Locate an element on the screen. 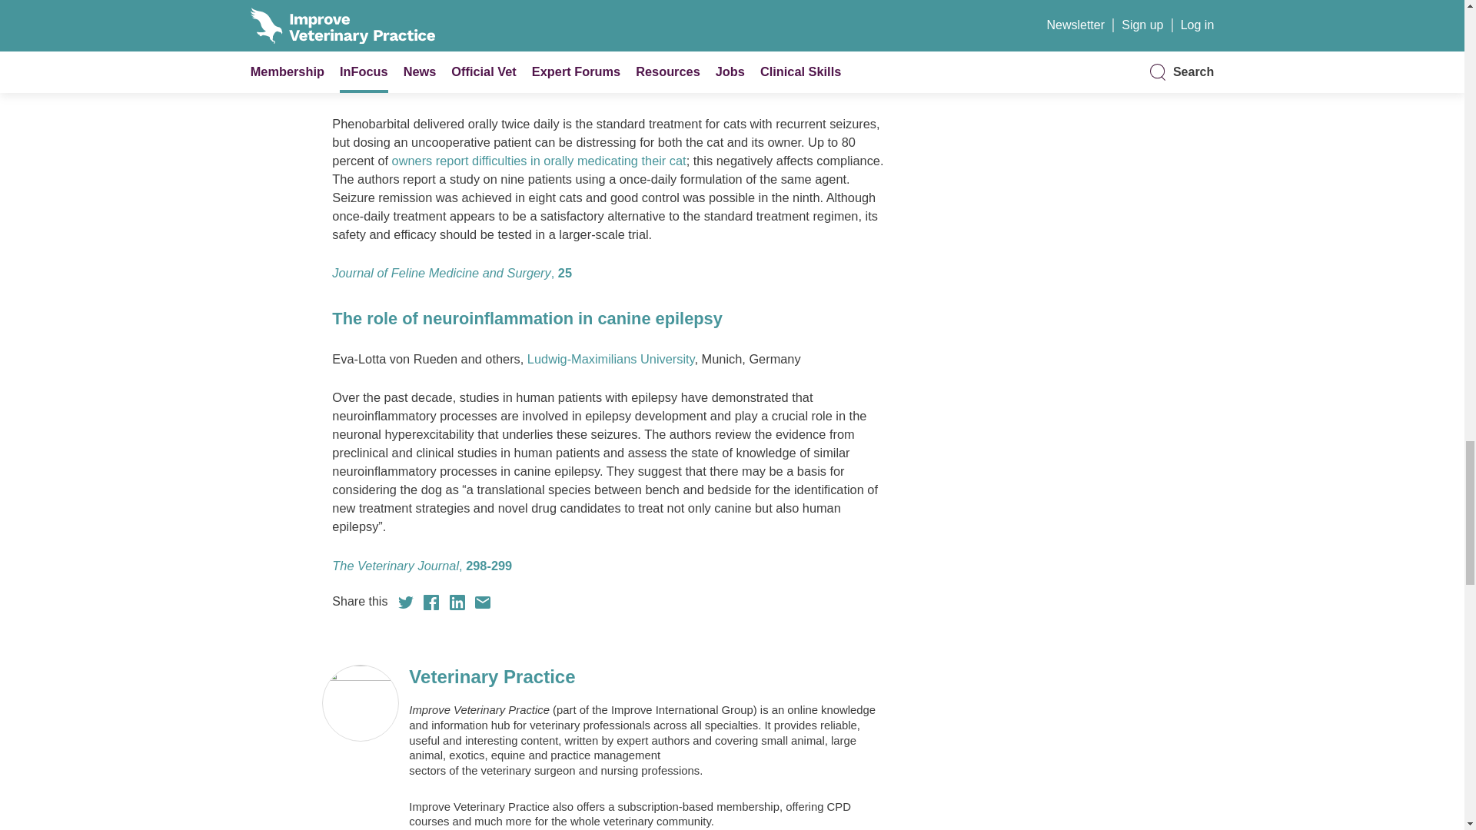 The image size is (1476, 830). Share on Facebook is located at coordinates (430, 603).